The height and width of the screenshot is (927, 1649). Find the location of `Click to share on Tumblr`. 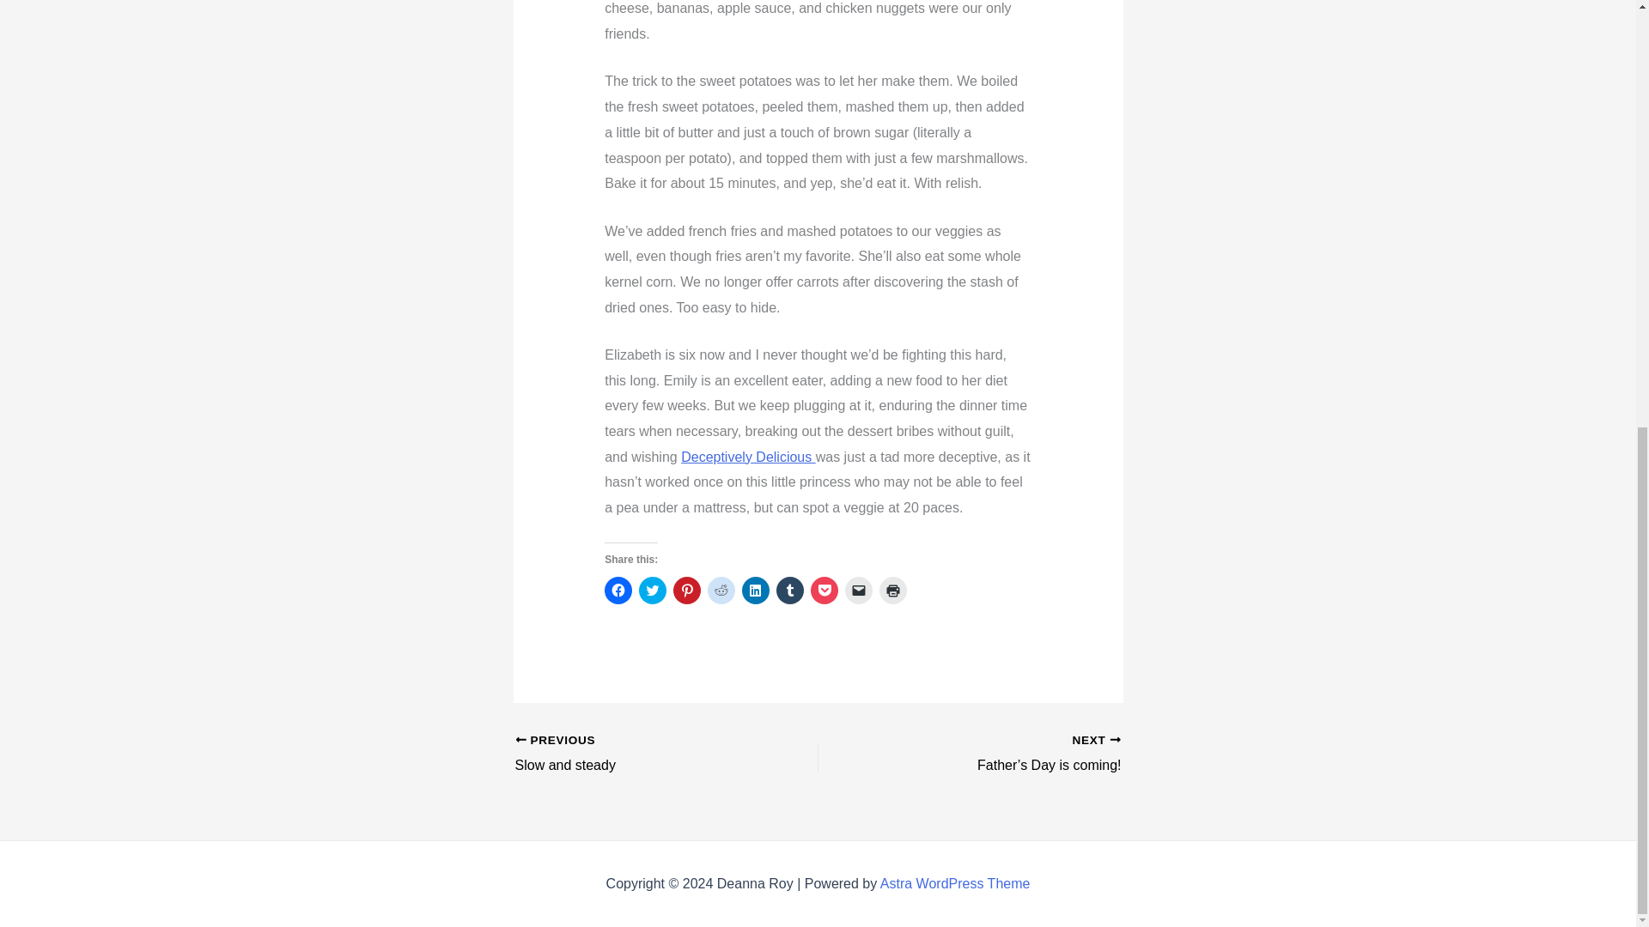

Click to share on Tumblr is located at coordinates (653, 591).